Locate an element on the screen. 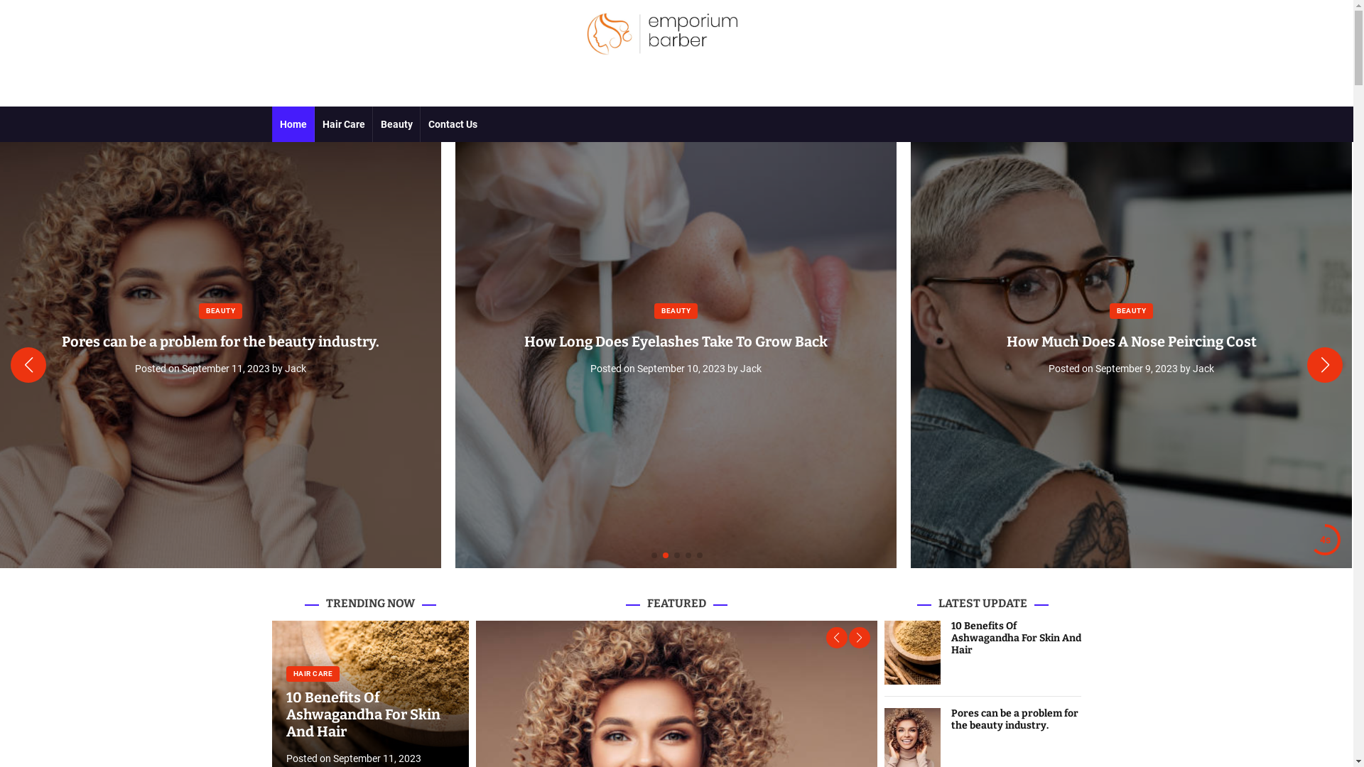  Pores can be a problem for the beauty industry. is located at coordinates (1014, 719).